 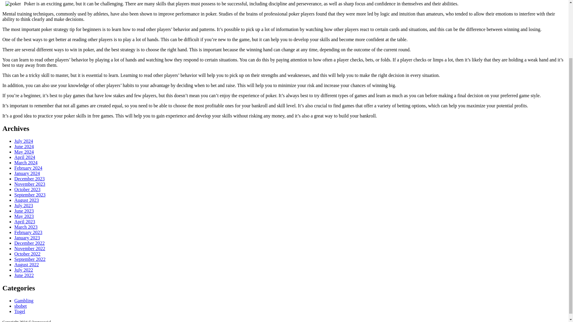 I want to click on May 2023, so click(x=24, y=216).